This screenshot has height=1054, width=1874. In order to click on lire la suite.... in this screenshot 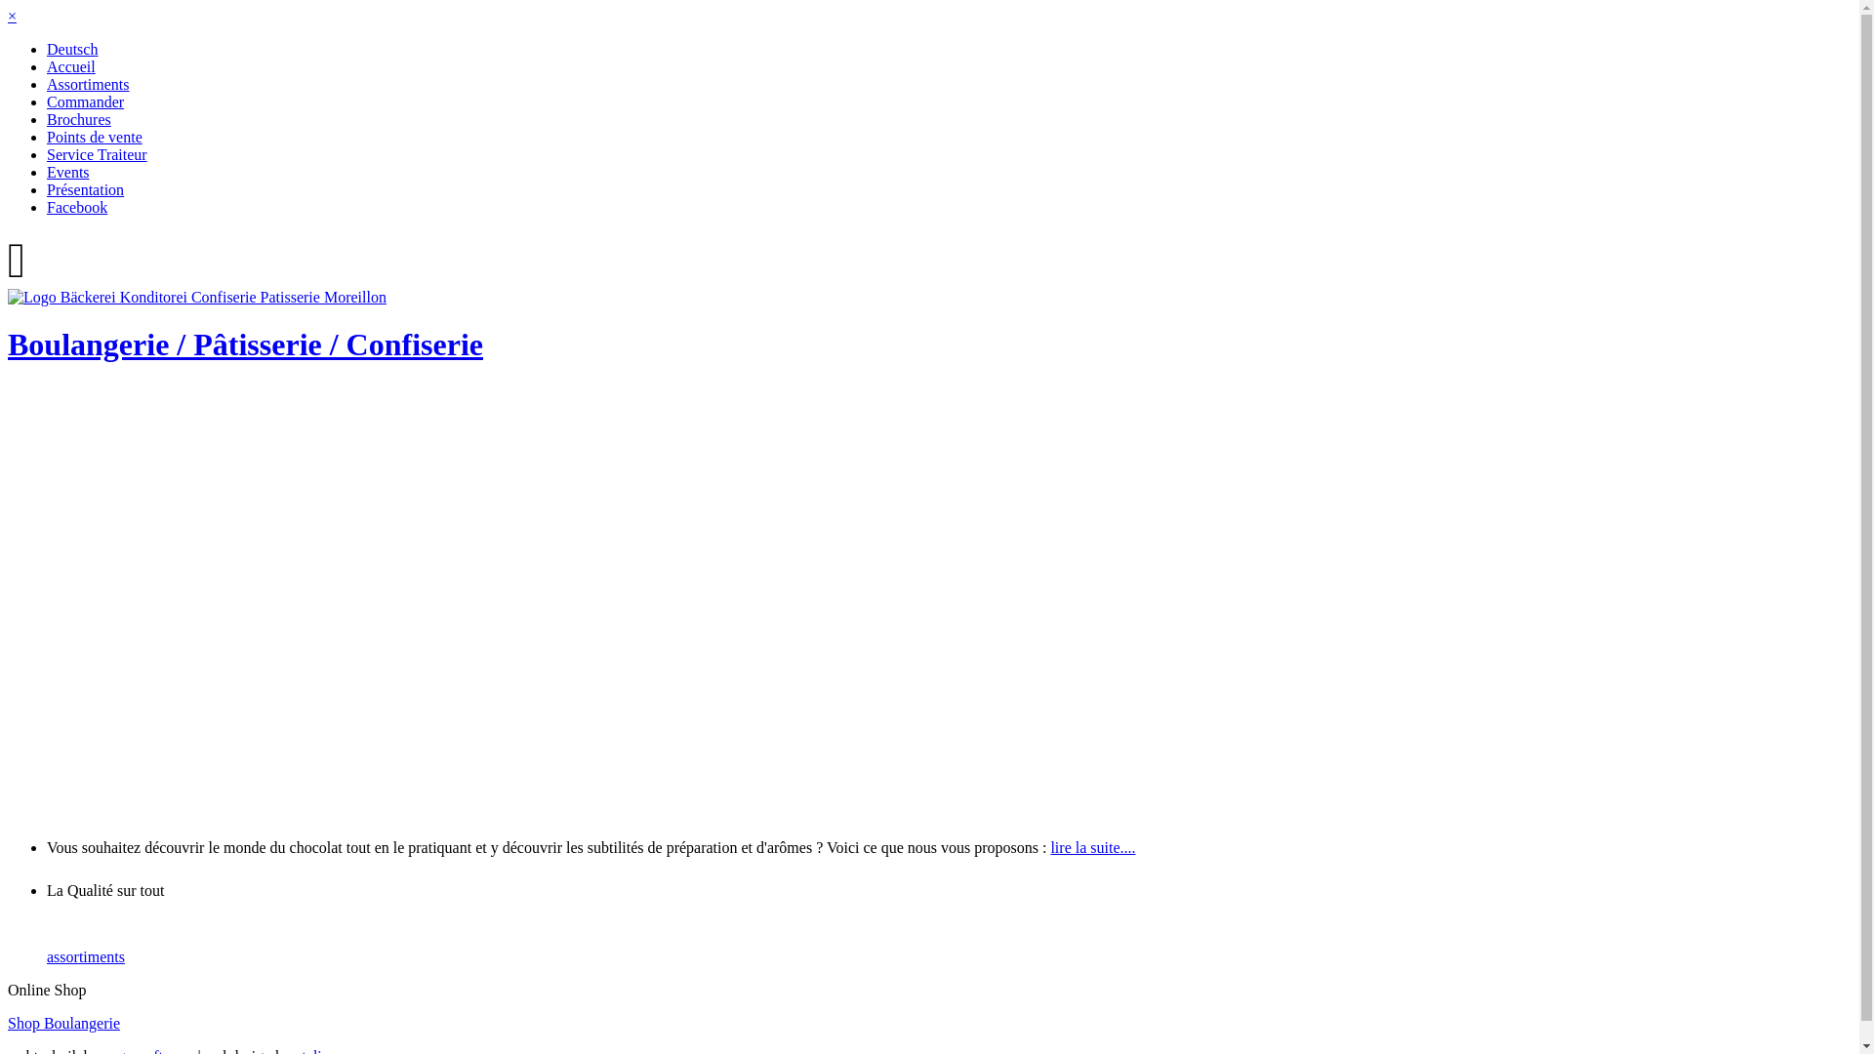, I will do `click(1093, 847)`.